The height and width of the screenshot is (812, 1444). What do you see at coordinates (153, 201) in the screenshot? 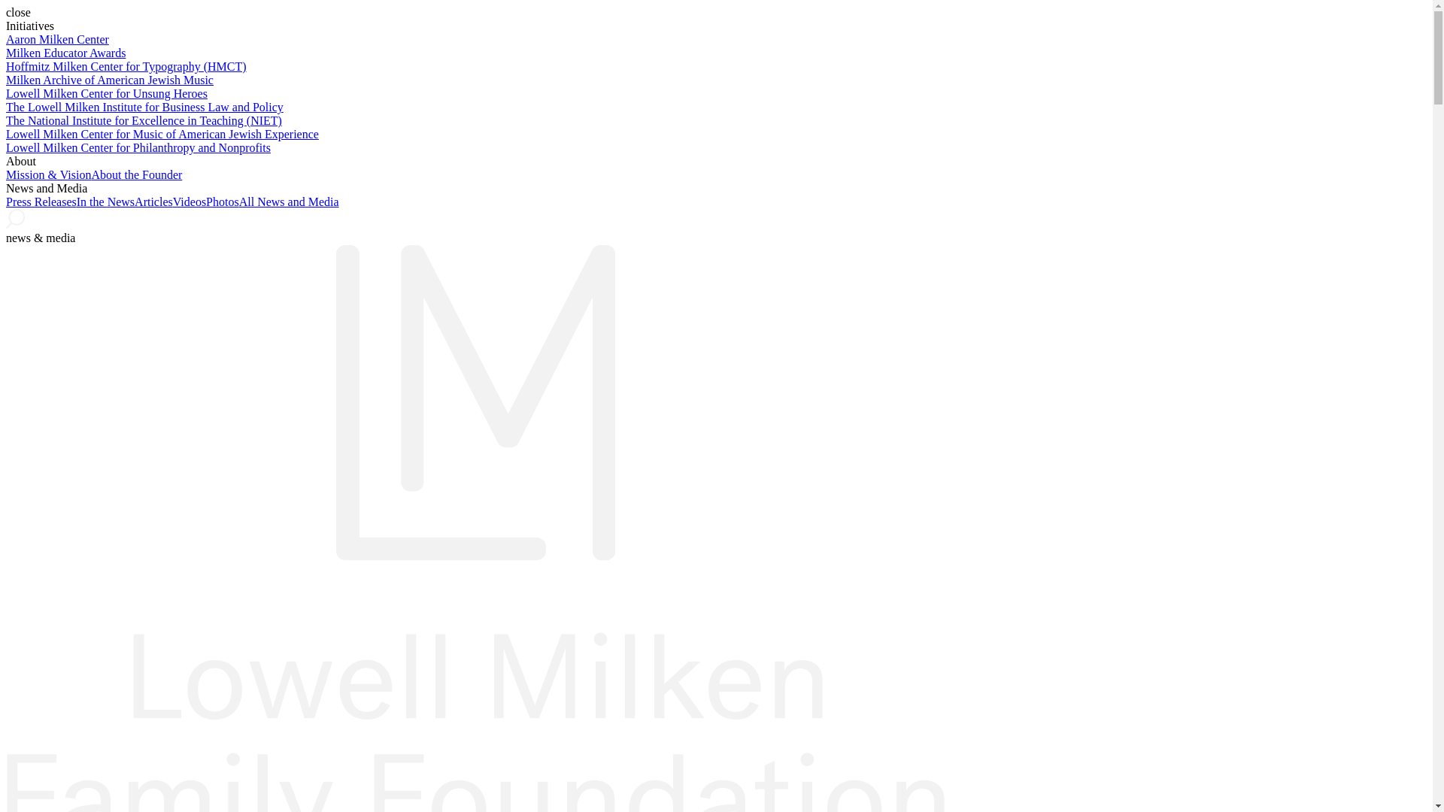
I see `Articles` at bounding box center [153, 201].